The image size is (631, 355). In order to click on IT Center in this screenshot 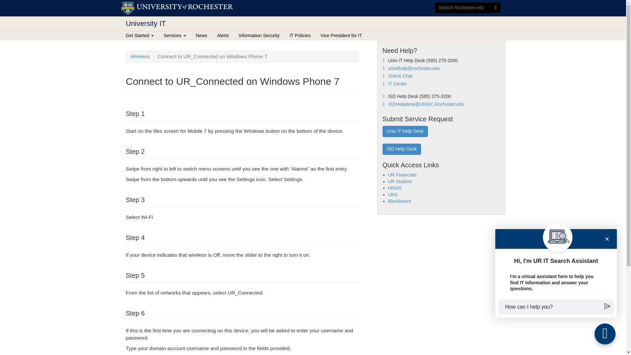, I will do `click(397, 84)`.